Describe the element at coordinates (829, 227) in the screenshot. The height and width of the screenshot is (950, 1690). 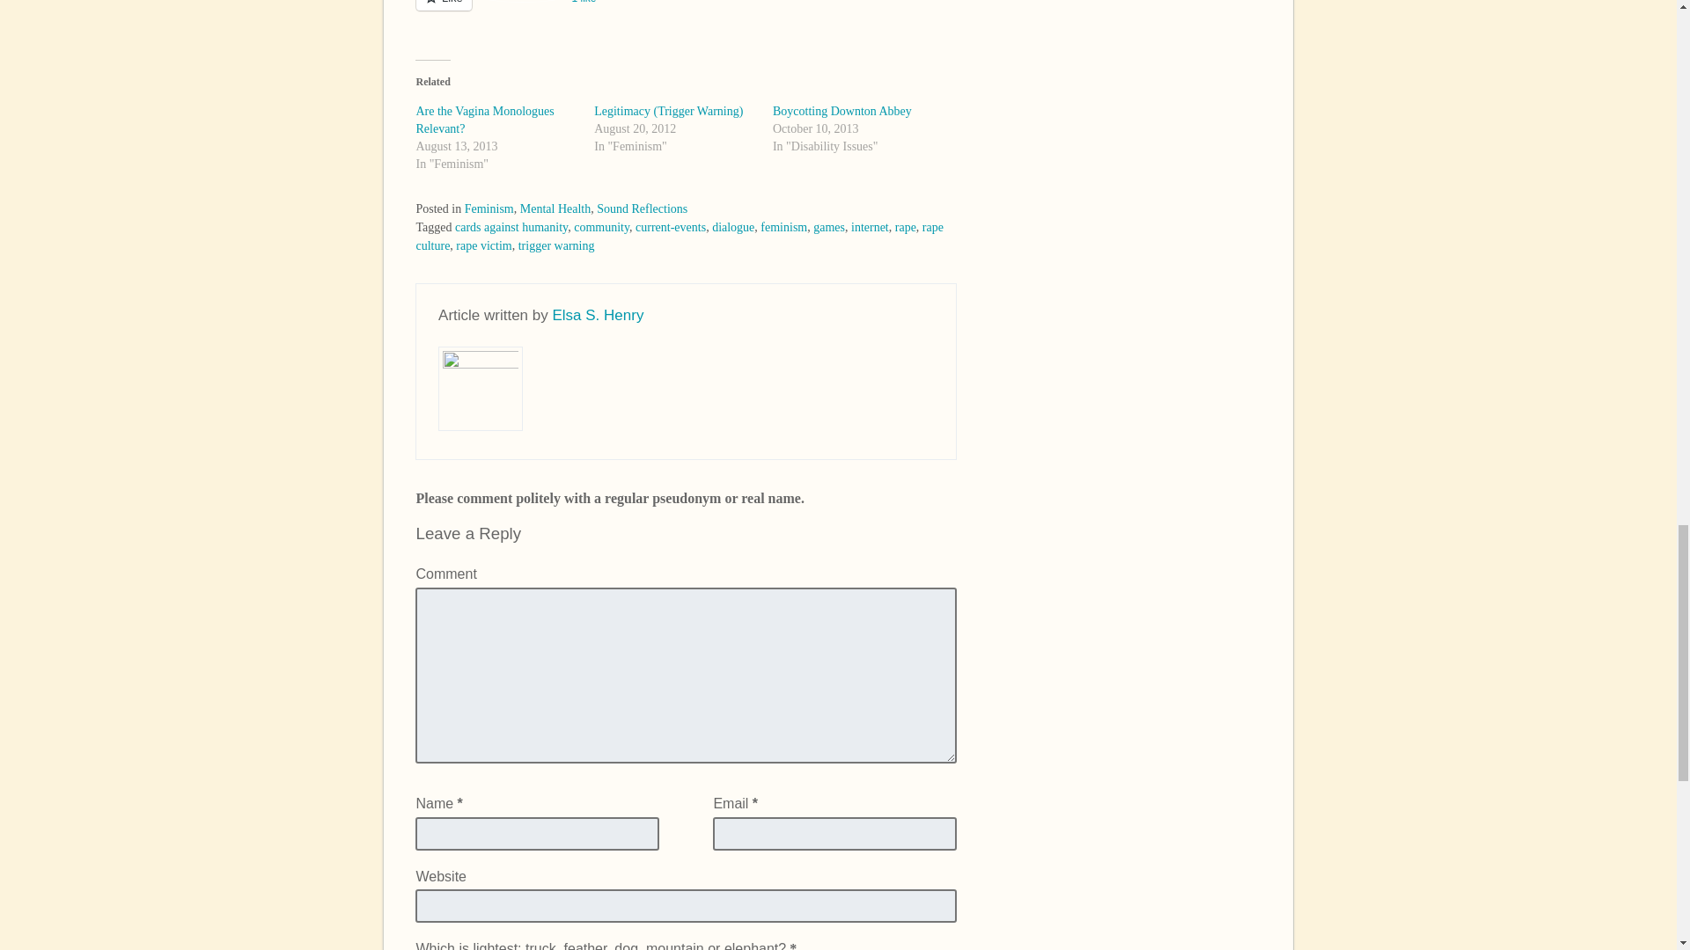
I see `games` at that location.